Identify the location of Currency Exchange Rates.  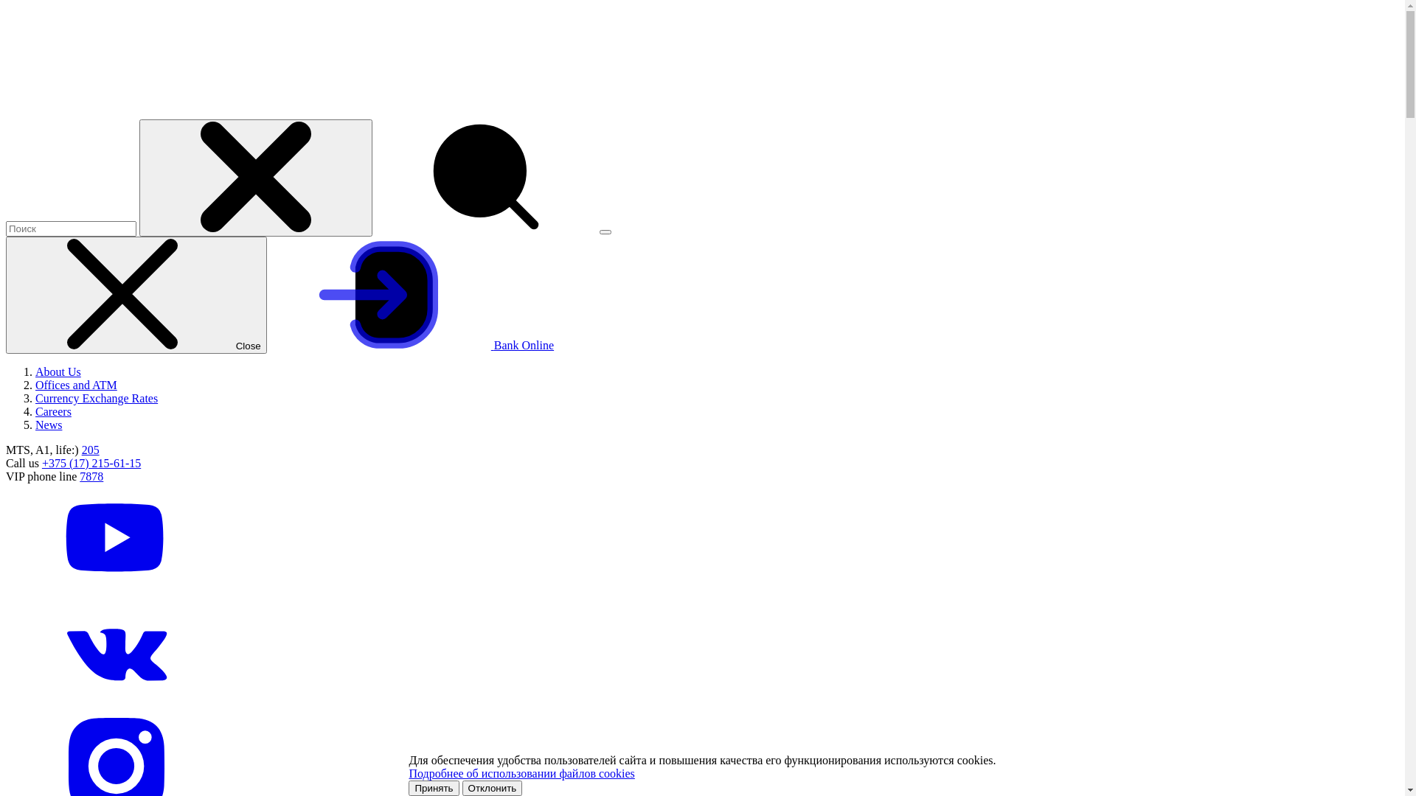
(97, 398).